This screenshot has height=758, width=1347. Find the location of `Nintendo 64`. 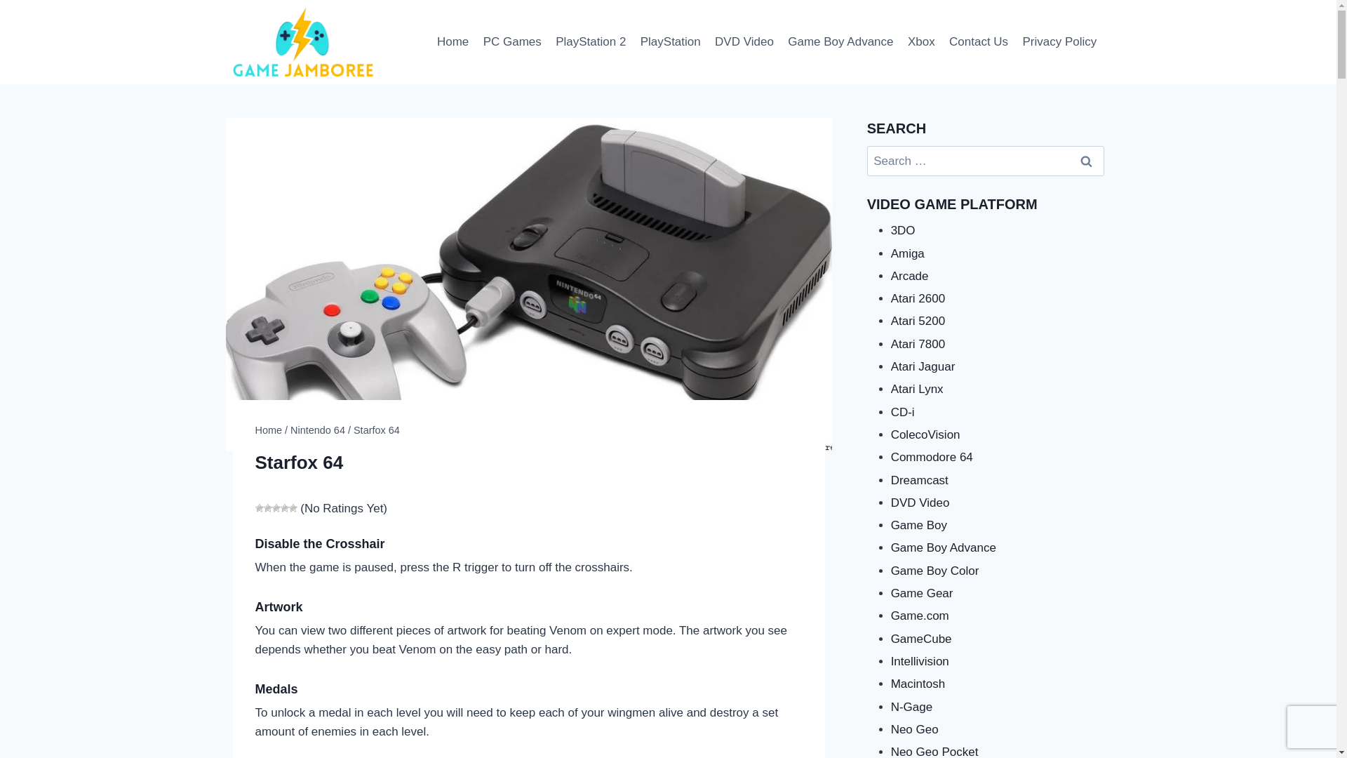

Nintendo 64 is located at coordinates (317, 430).